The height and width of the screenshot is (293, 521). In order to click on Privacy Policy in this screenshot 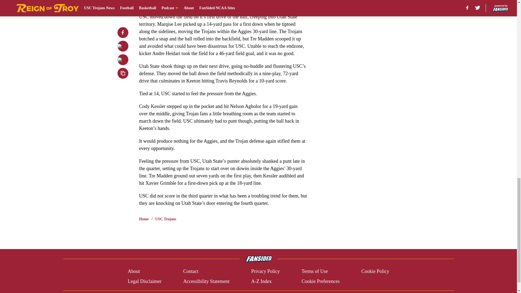, I will do `click(265, 271)`.